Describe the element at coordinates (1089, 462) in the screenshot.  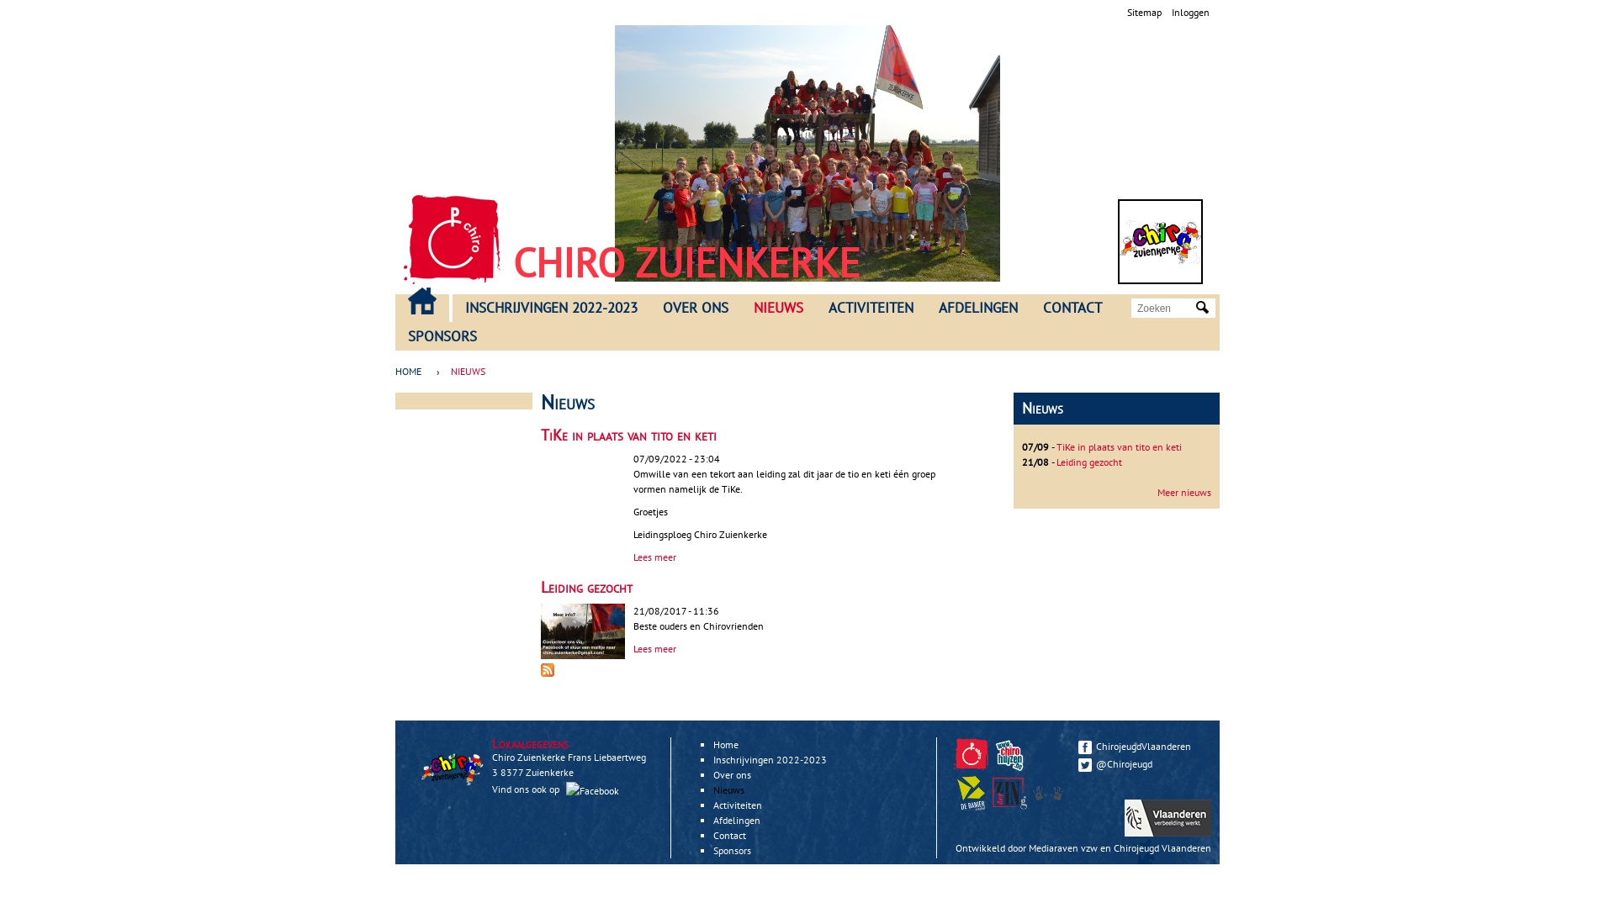
I see `Leiding gezocht` at that location.